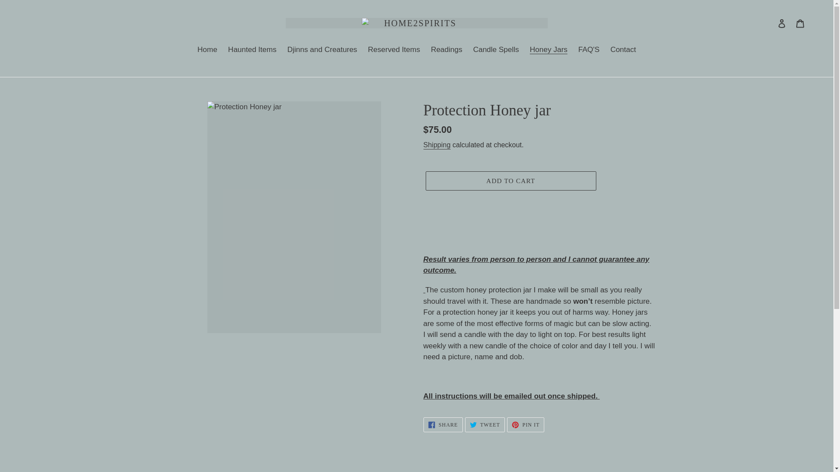  Describe the element at coordinates (485, 425) in the screenshot. I see `Log in` at that location.